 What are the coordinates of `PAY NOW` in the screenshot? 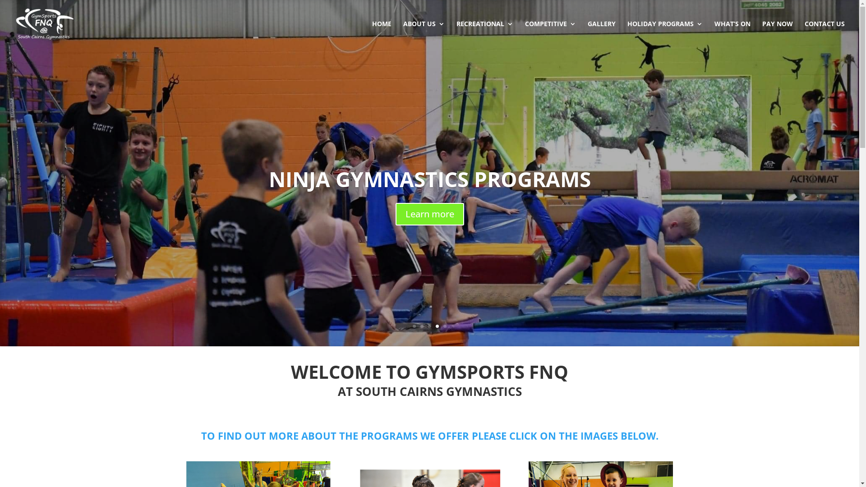 It's located at (778, 34).